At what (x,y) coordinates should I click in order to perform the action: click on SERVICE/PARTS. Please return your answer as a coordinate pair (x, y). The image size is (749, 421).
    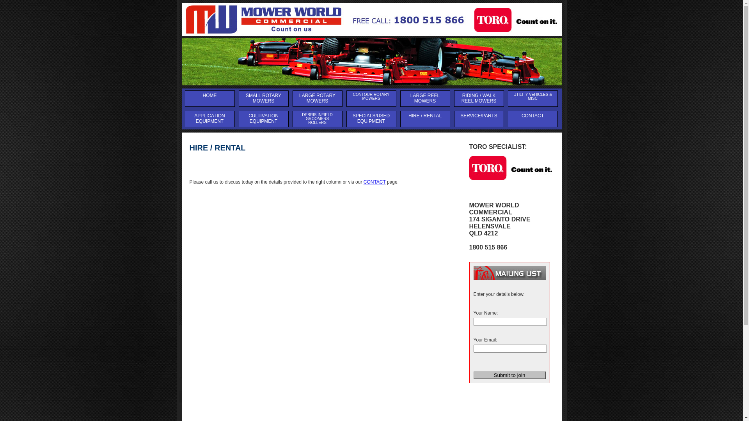
    Looking at the image, I should click on (479, 119).